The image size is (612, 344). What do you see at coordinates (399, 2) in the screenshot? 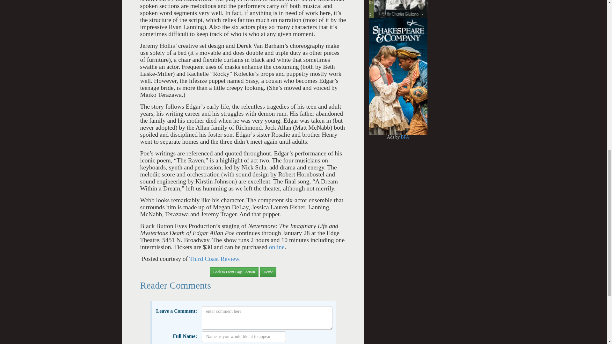
I see `ad` at bounding box center [399, 2].